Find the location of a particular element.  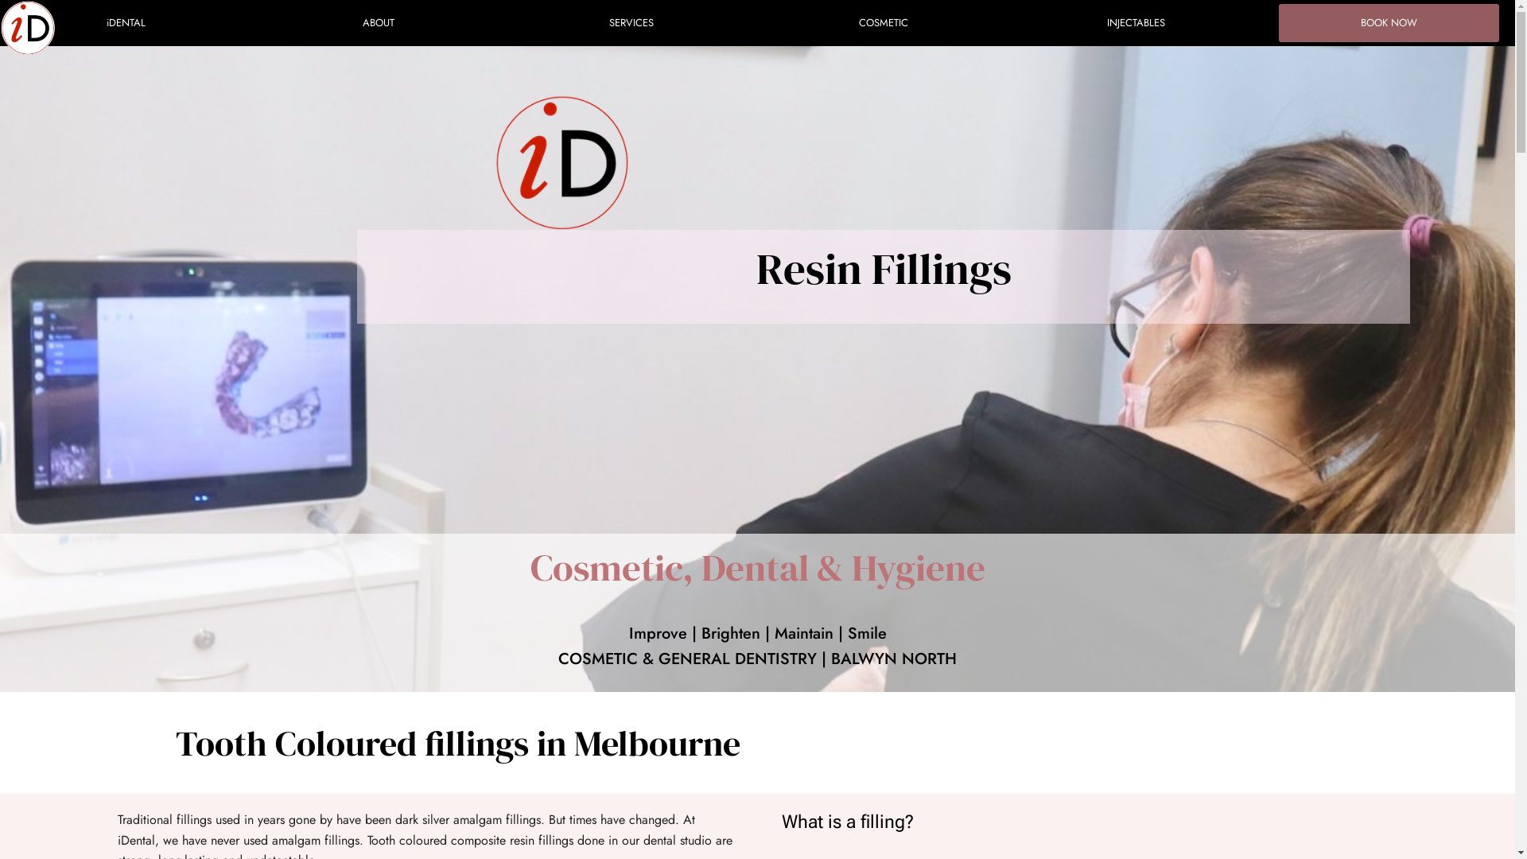

SERVICES is located at coordinates (631, 23).